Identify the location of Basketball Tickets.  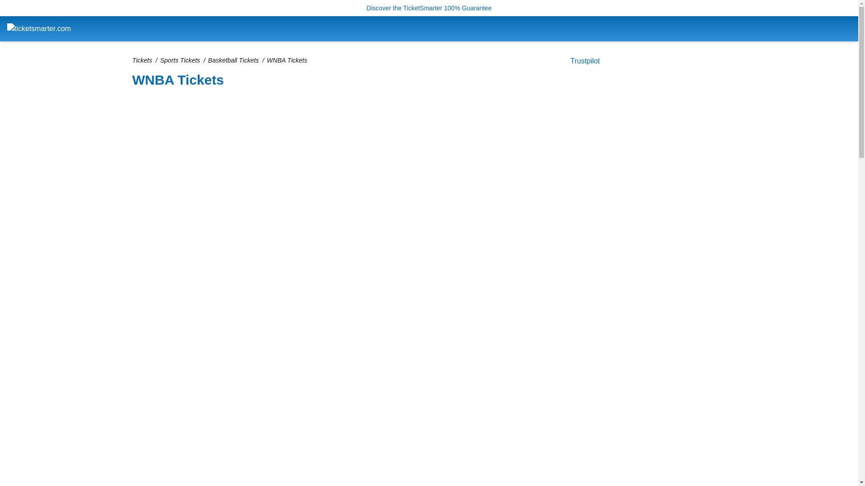
(233, 60).